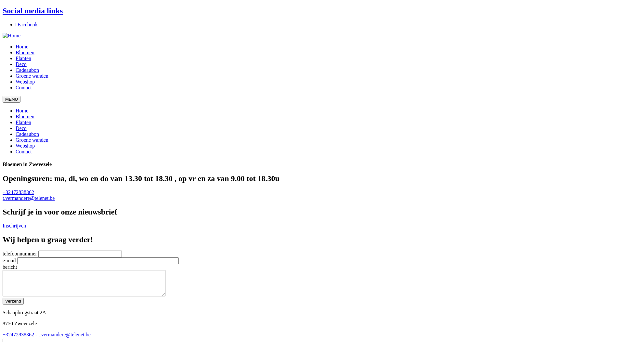 The image size is (624, 351). I want to click on Bloemen, so click(25, 53).